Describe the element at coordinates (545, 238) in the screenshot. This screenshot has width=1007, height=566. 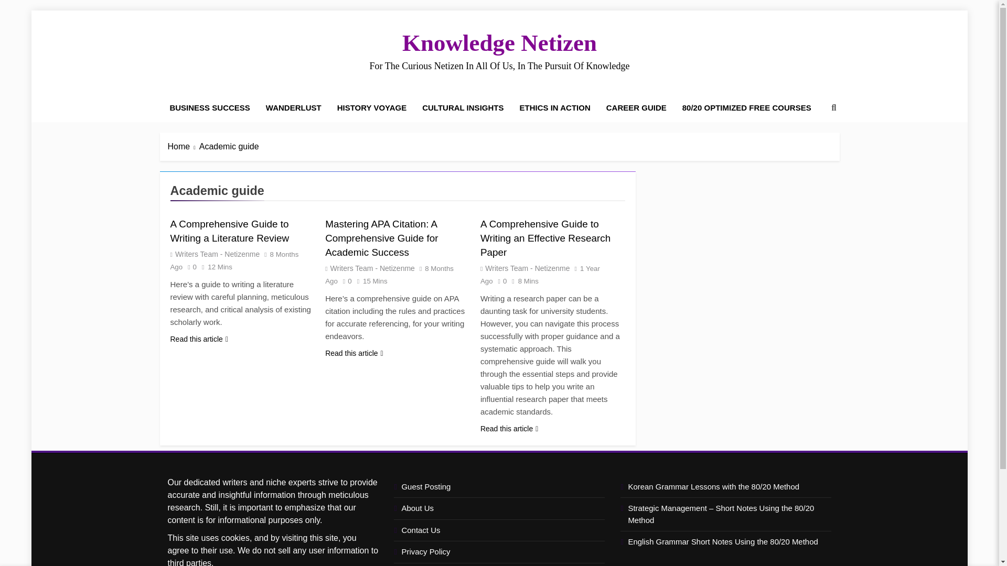
I see `A Comprehensive Guide to Writing an Effective Research Paper` at that location.